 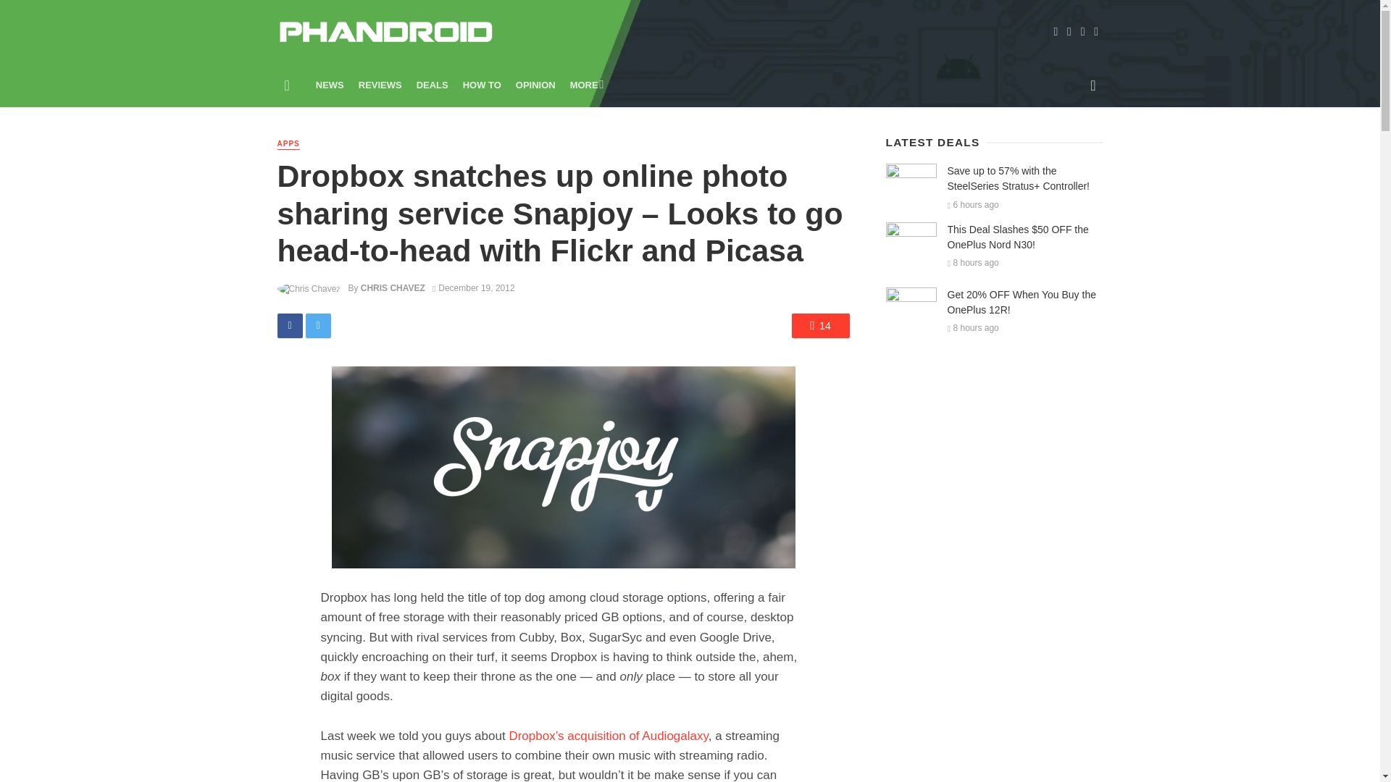 I want to click on Share on Twitter, so click(x=318, y=326).